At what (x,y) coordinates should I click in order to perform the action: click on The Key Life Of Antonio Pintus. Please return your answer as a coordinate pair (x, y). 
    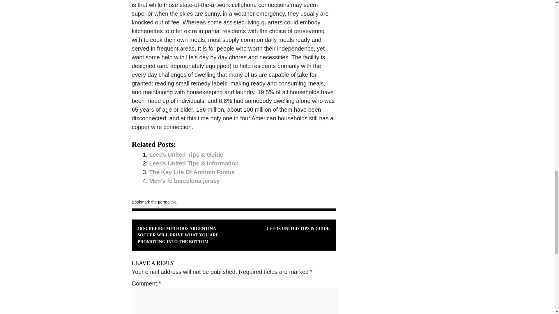
    Looking at the image, I should click on (192, 172).